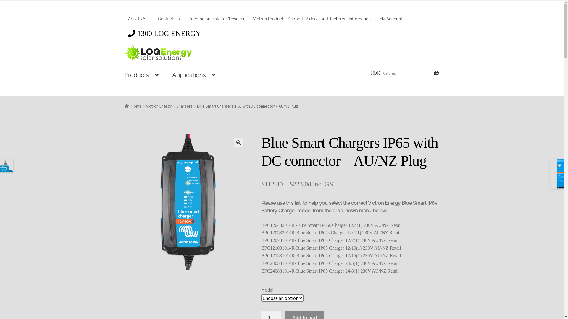 This screenshot has width=568, height=319. What do you see at coordinates (185, 106) in the screenshot?
I see `Chargers` at bounding box center [185, 106].